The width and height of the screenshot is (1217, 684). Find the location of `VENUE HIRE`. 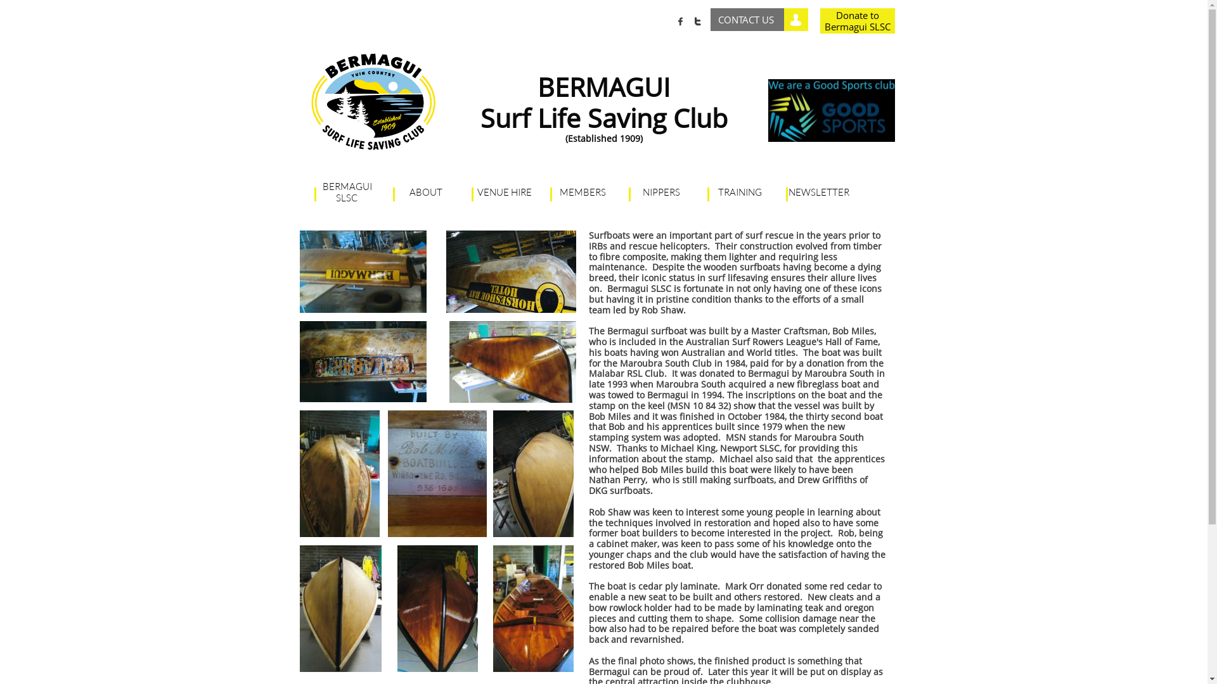

VENUE HIRE is located at coordinates (505, 193).